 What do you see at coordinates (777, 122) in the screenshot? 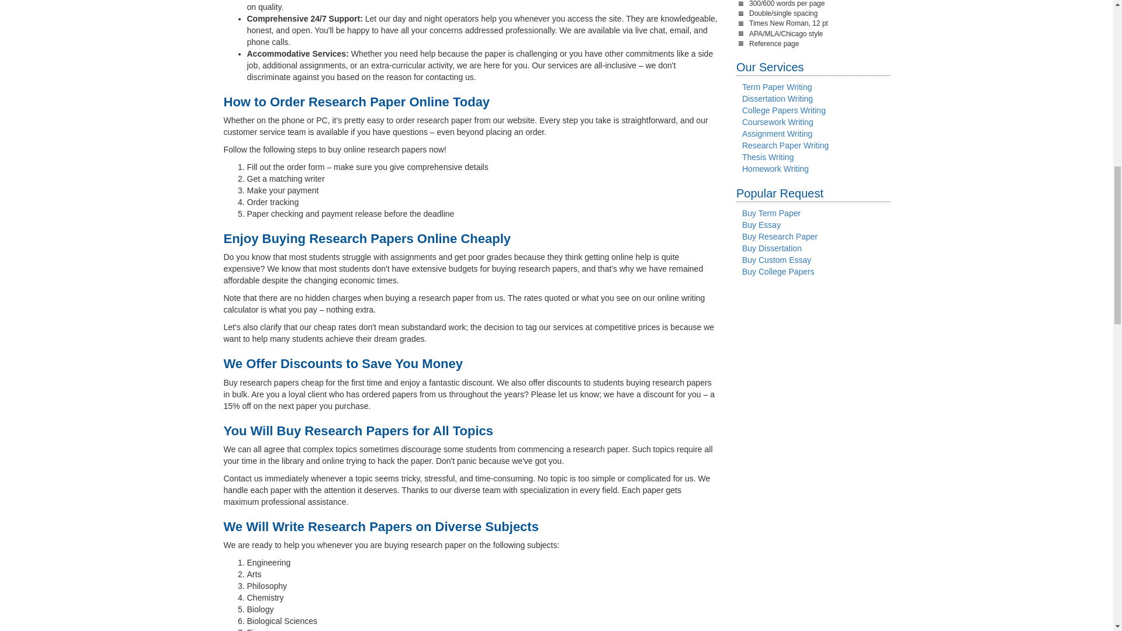
I see `Coursework Writing` at bounding box center [777, 122].